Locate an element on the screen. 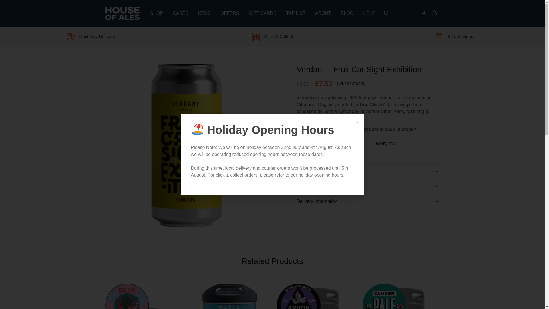 This screenshot has height=309, width=549. ABOUT is located at coordinates (323, 13).